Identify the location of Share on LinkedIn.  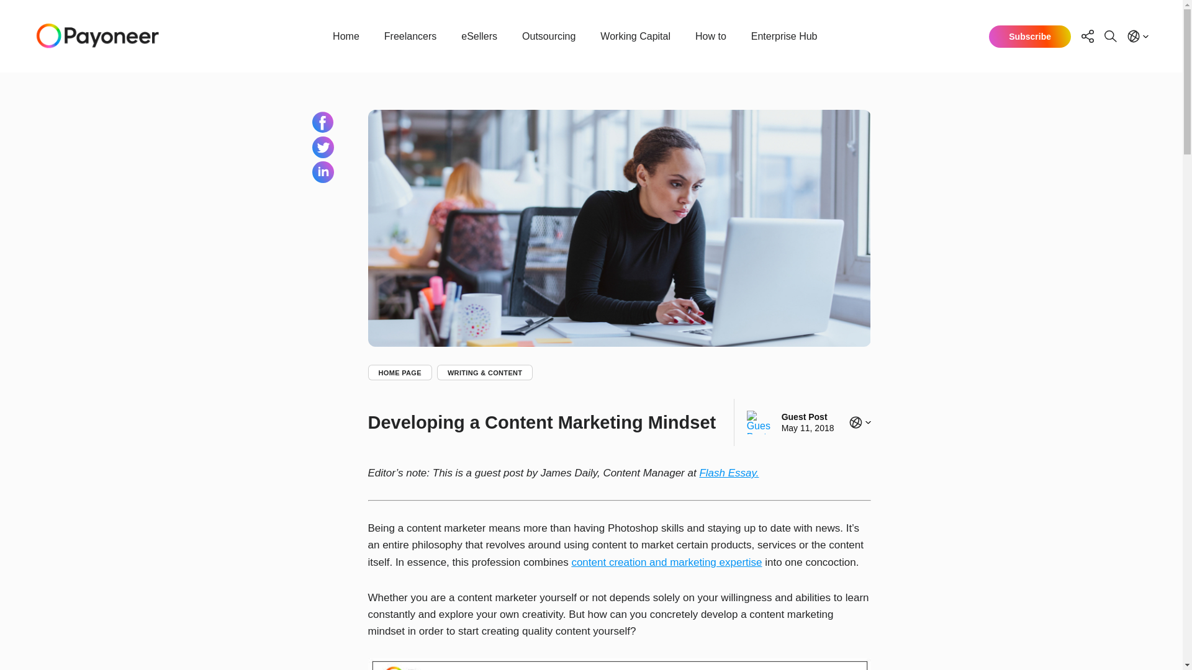
(322, 172).